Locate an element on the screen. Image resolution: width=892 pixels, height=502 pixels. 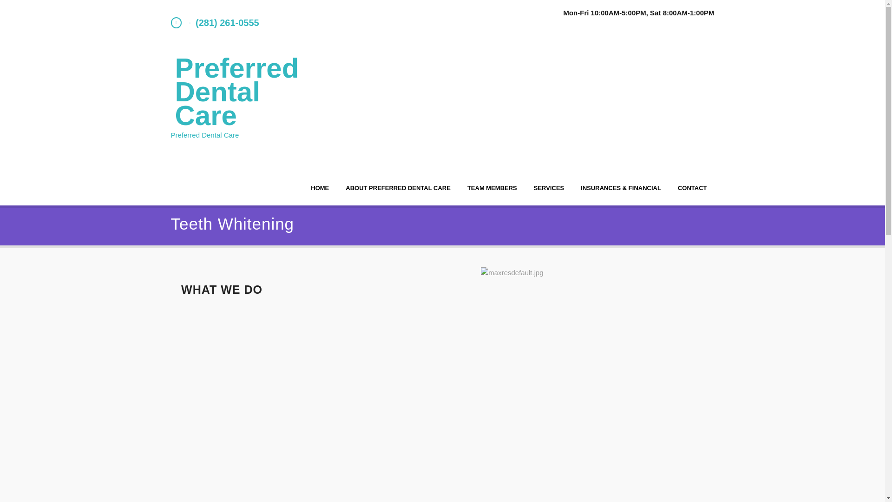
ABOUT PREFERRED DENTAL CARE is located at coordinates (398, 188).